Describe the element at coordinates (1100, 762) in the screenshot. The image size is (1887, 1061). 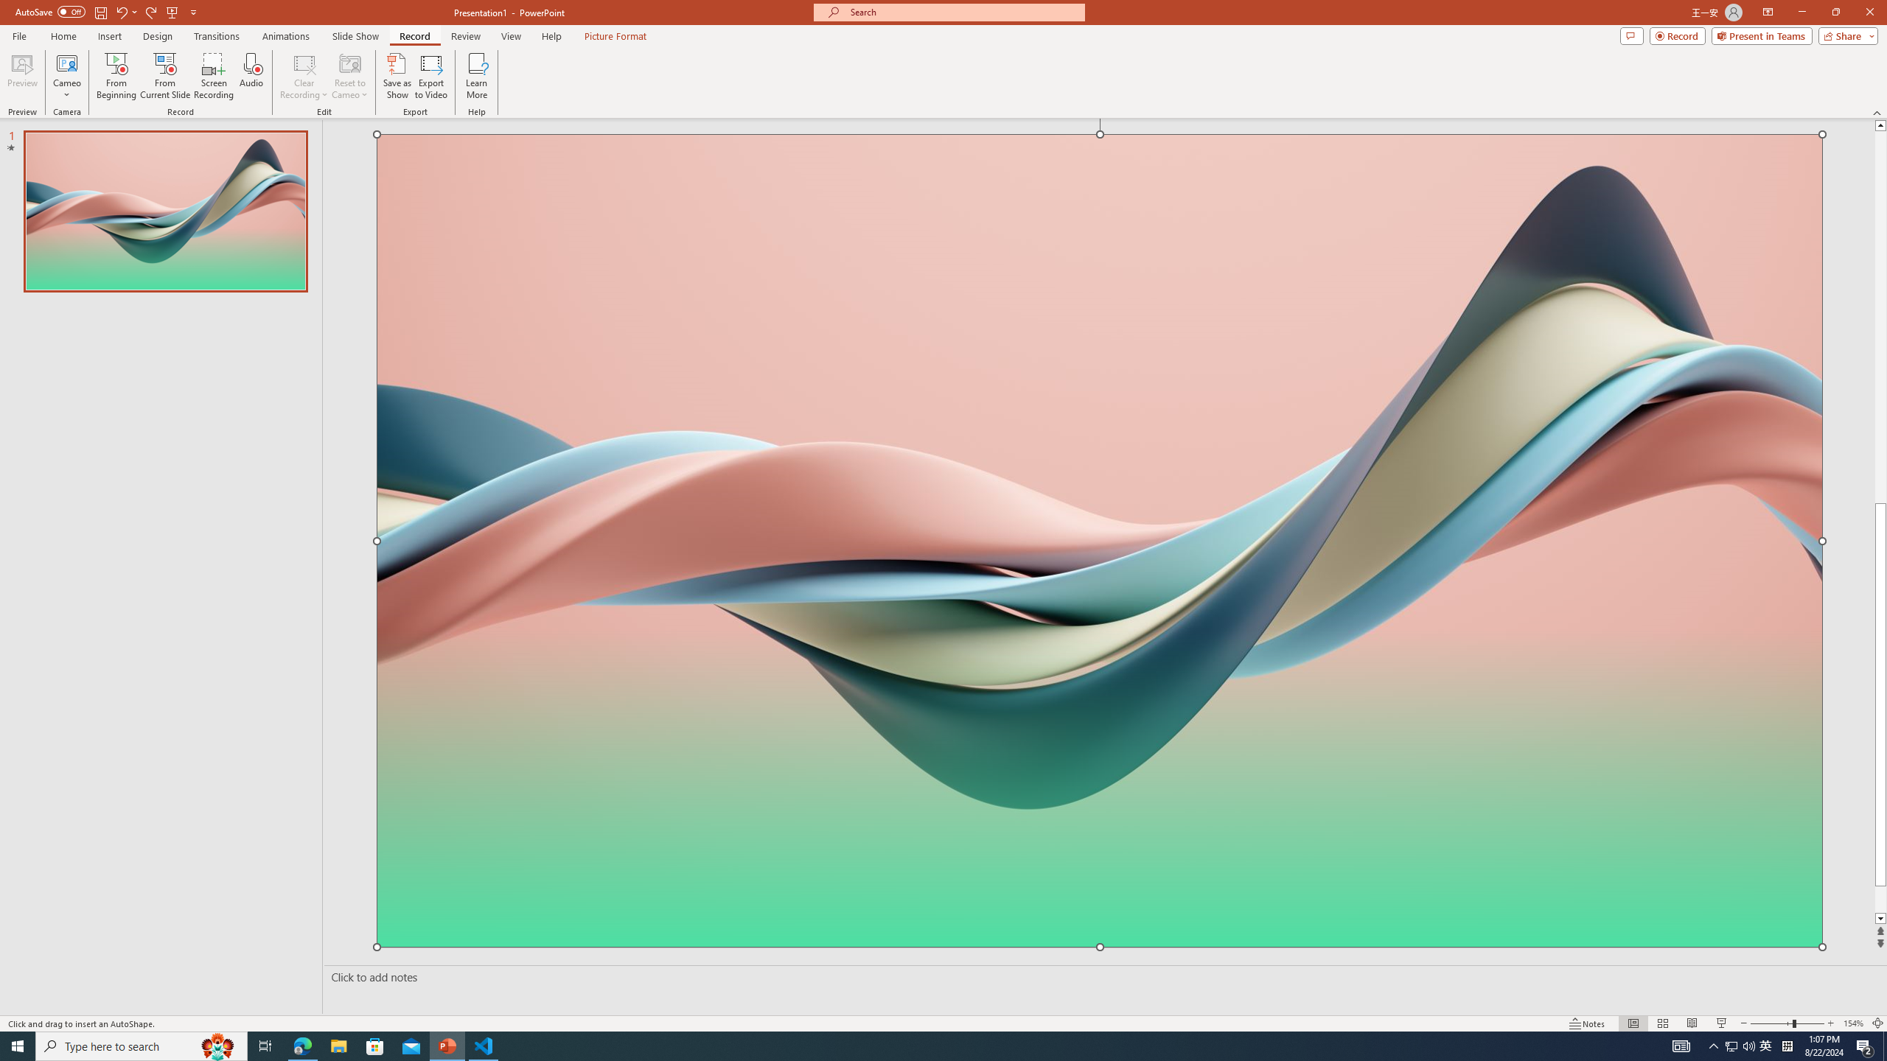
I see `Decorative Locked` at that location.